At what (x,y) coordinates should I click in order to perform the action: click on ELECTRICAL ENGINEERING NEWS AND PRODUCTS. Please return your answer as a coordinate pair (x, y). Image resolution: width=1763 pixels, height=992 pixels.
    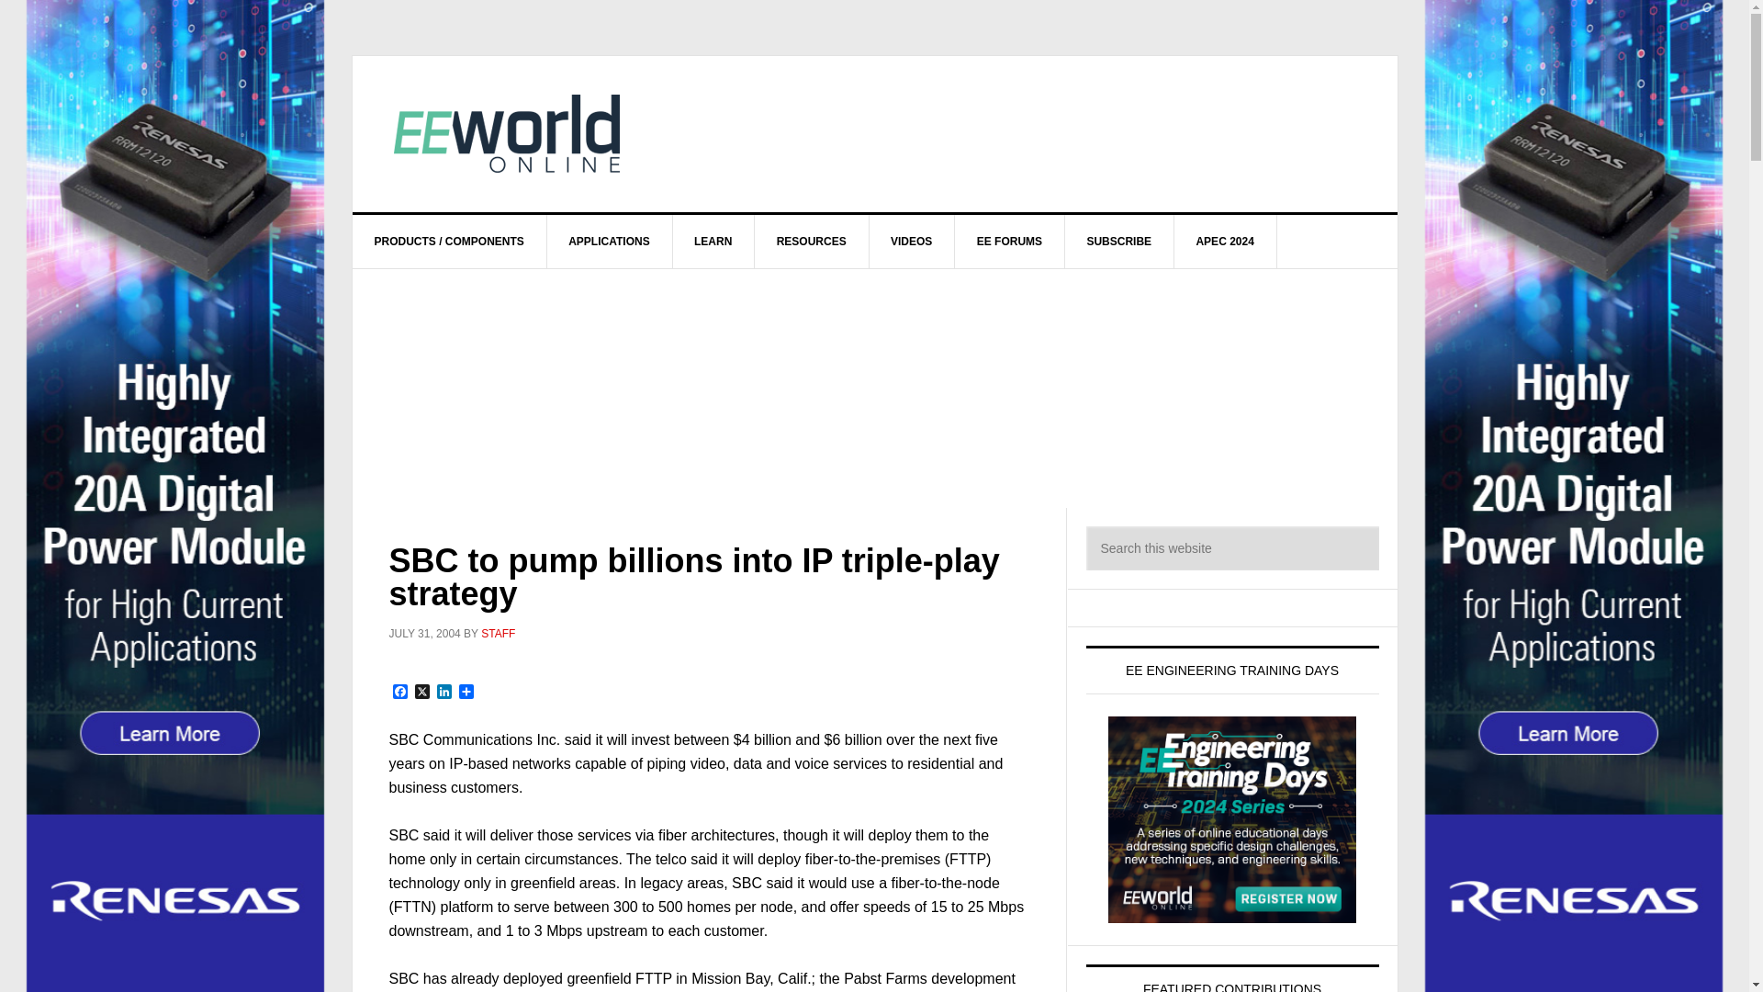
    Looking at the image, I should click on (509, 134).